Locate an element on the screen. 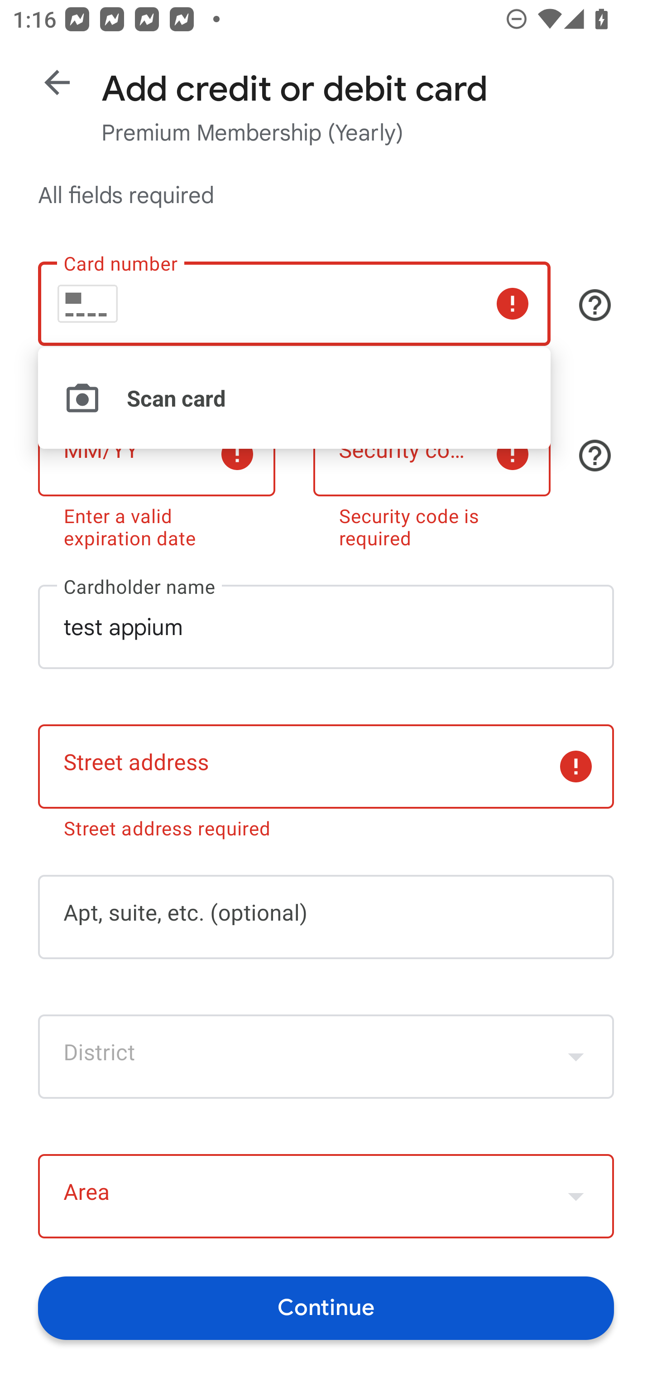  Security code is located at coordinates (432, 454).